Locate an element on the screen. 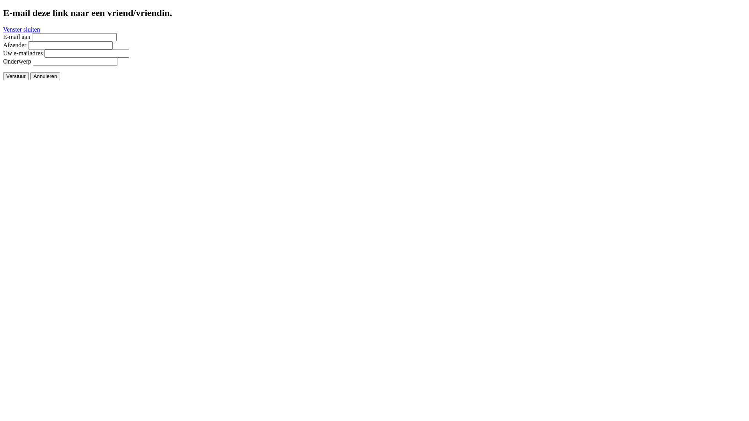 This screenshot has height=421, width=749. Annuleren is located at coordinates (45, 76).